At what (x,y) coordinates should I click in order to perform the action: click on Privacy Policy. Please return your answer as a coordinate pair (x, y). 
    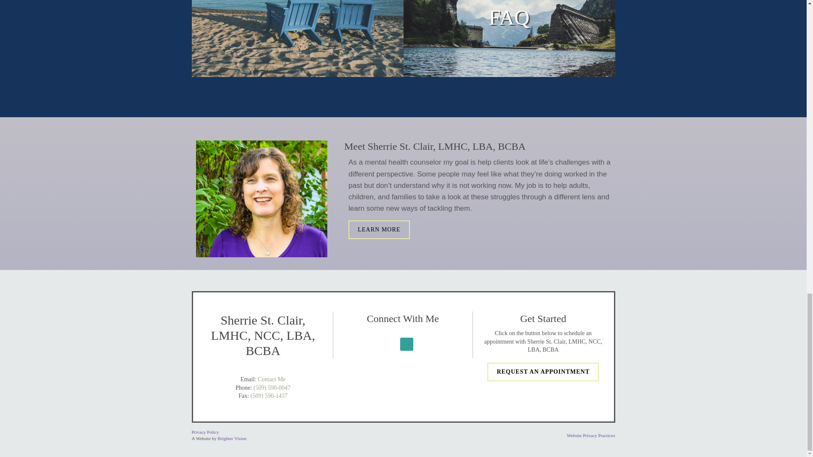
    Looking at the image, I should click on (205, 432).